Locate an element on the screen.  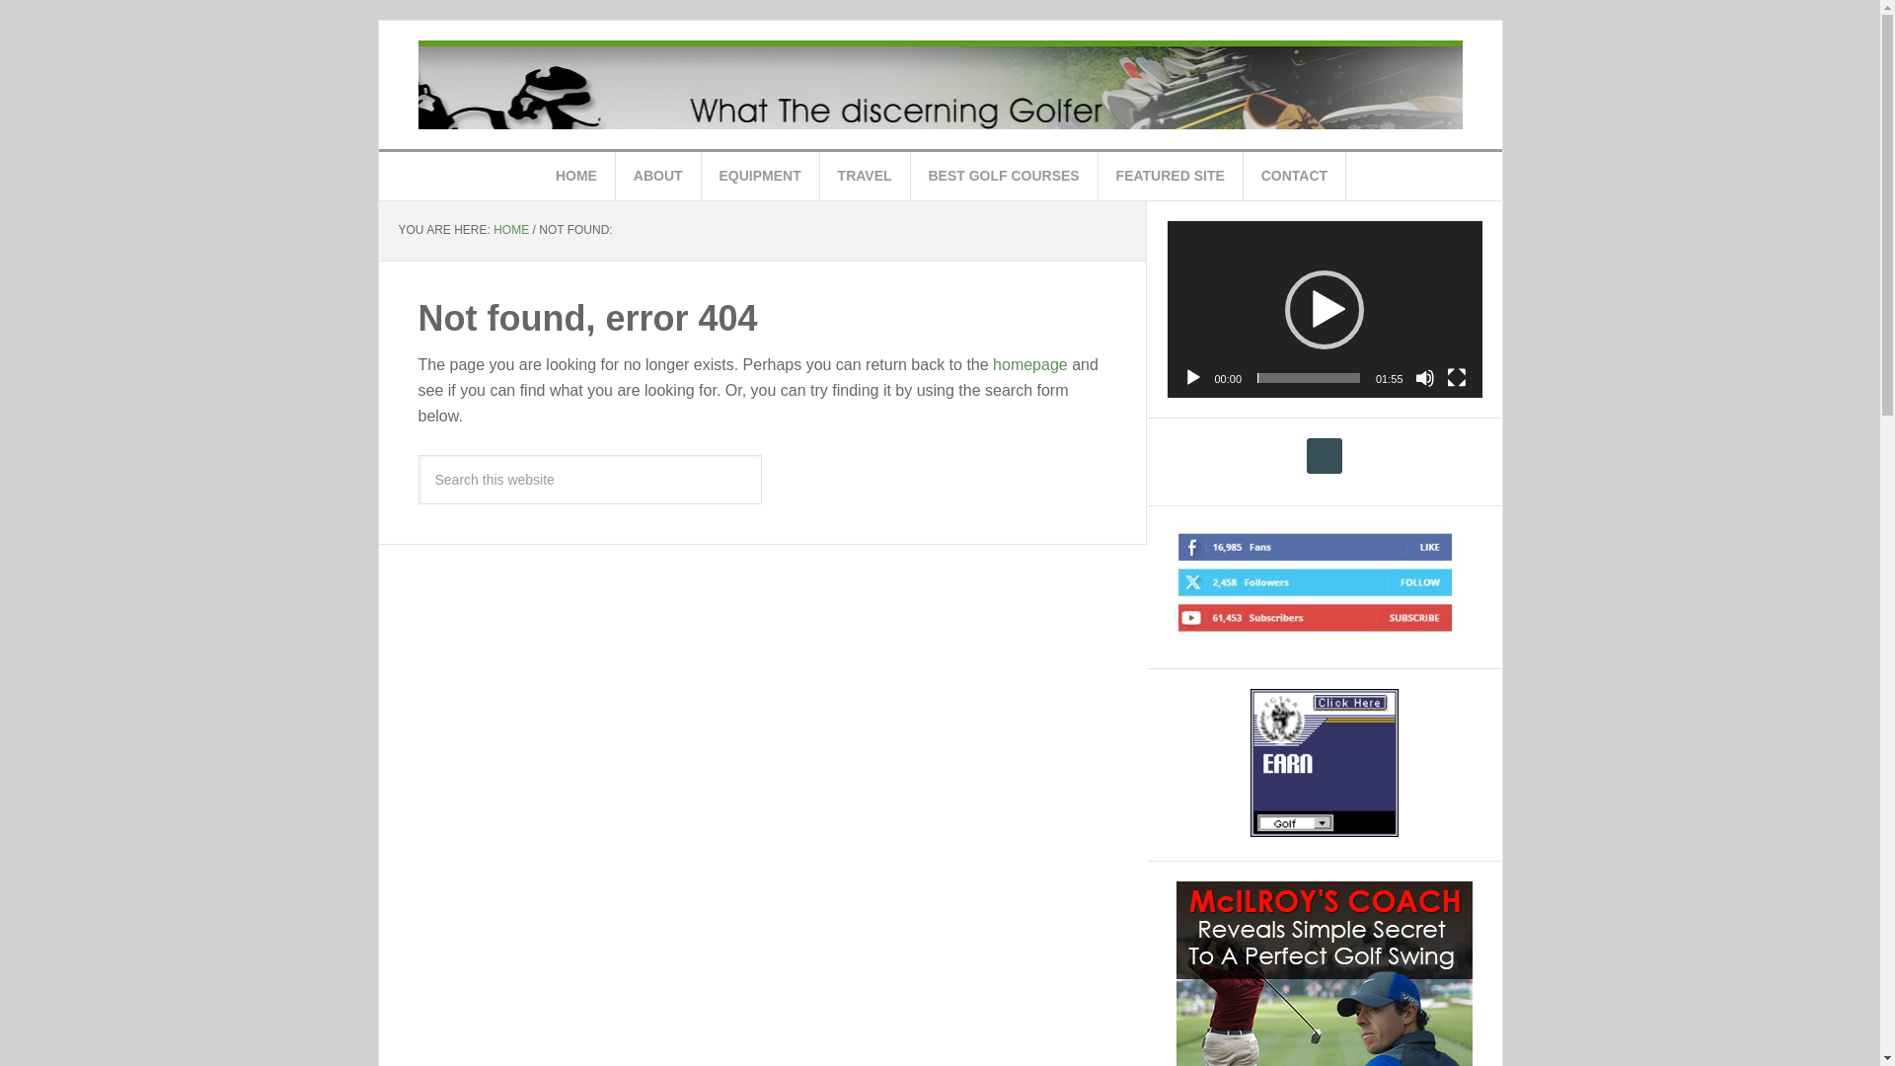
HOME is located at coordinates (510, 229).